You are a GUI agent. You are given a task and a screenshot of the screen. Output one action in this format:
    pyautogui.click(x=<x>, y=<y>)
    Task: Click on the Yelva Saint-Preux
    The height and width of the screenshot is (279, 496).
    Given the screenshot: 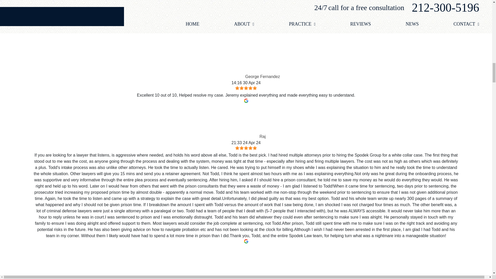 What is the action you would take?
    pyautogui.click(x=229, y=262)
    